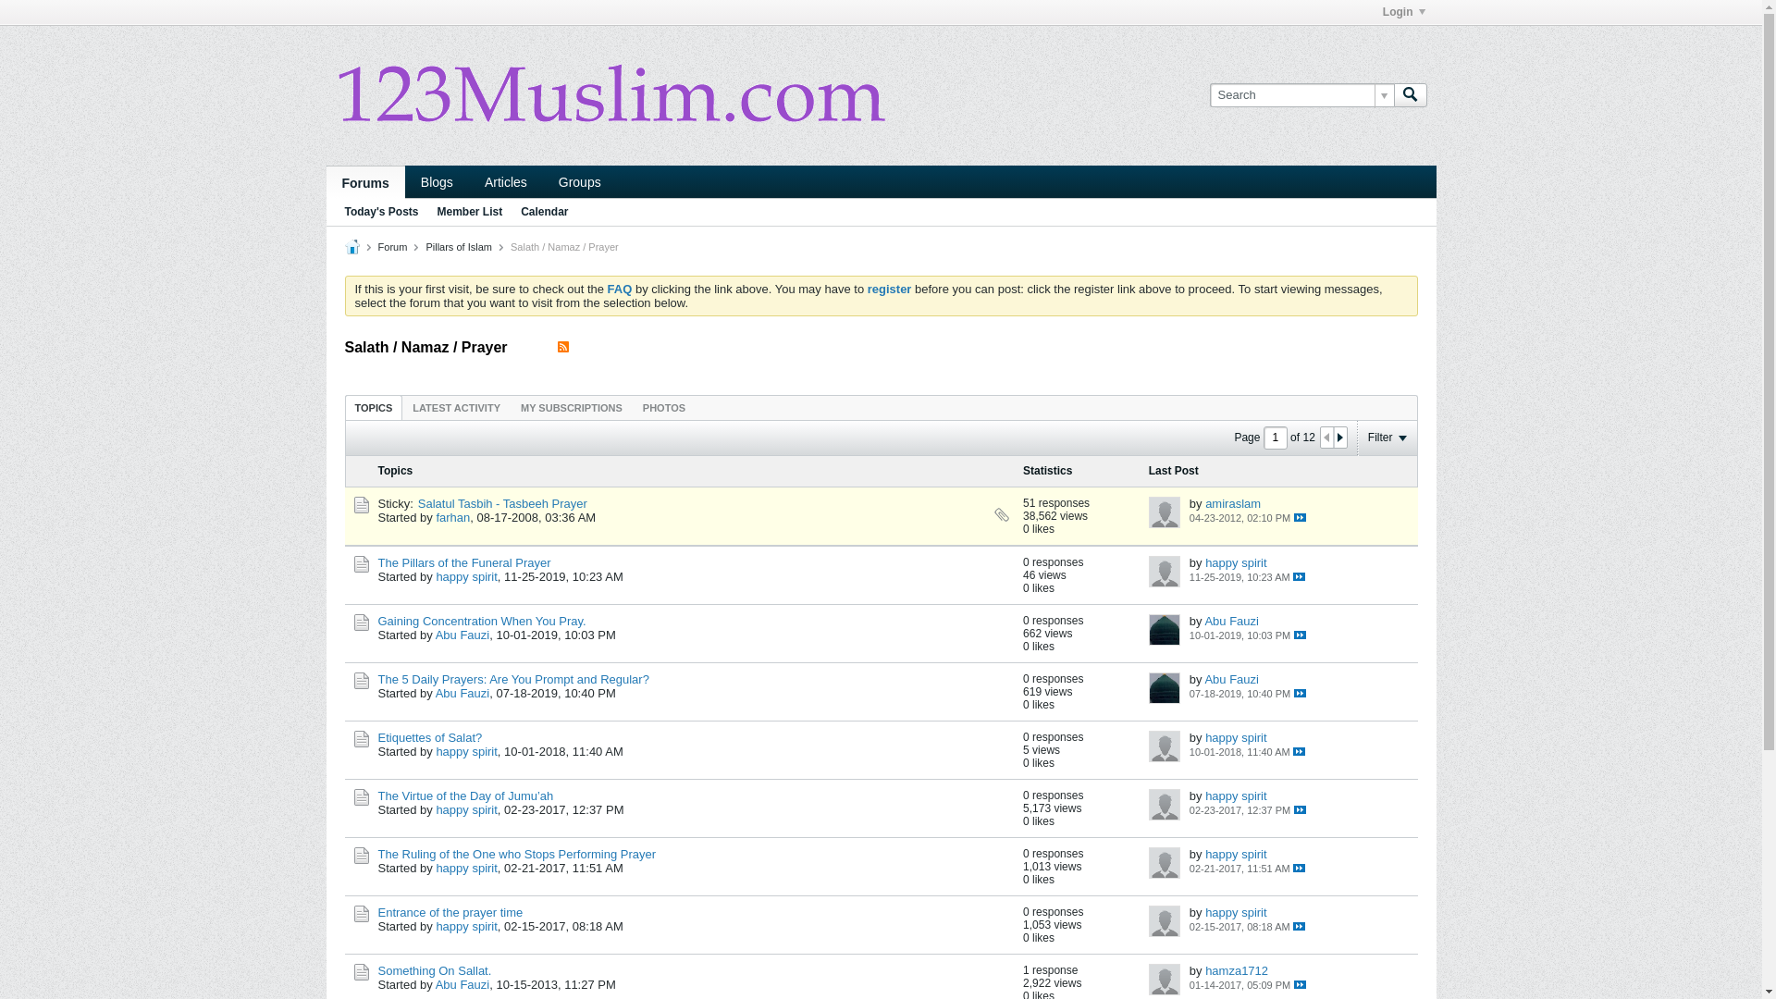 The width and height of the screenshot is (1776, 999). What do you see at coordinates (351, 247) in the screenshot?
I see `Home` at bounding box center [351, 247].